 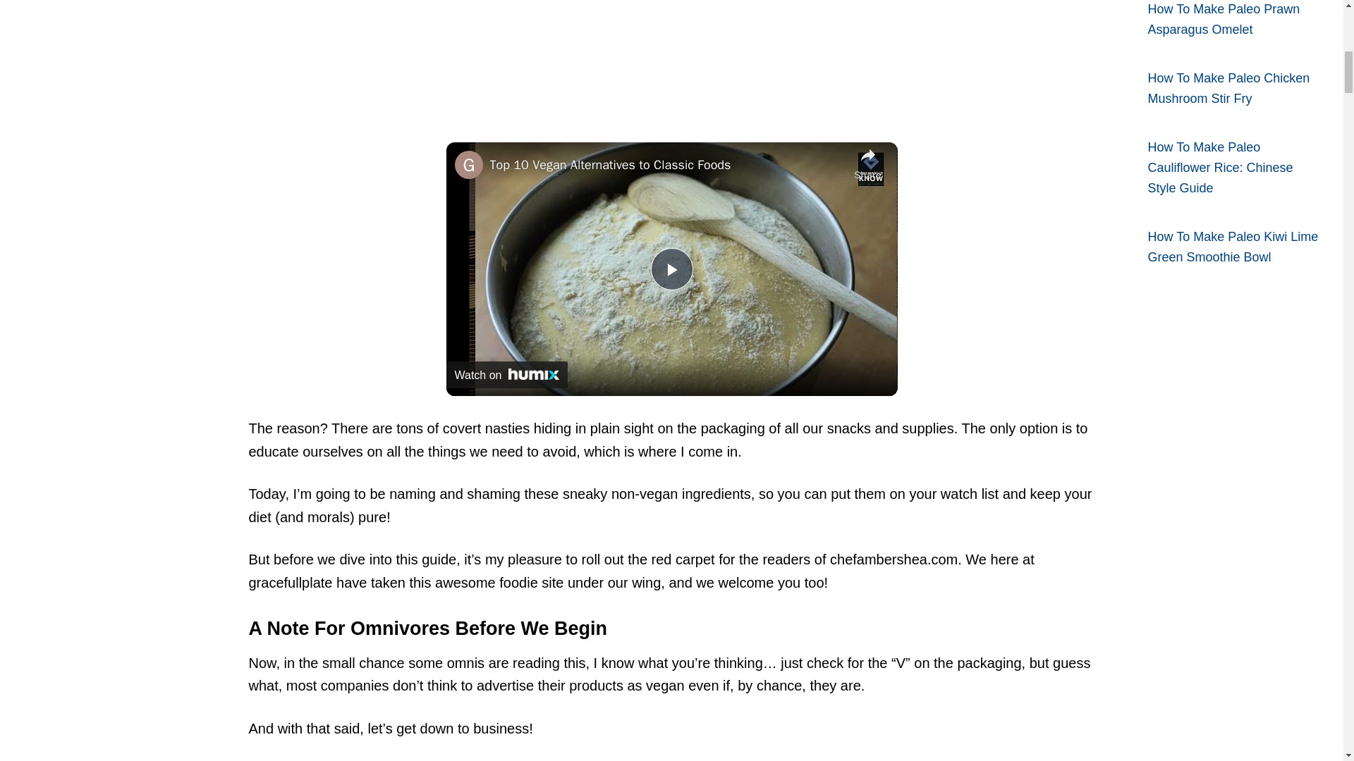 I want to click on Top 10 Vegan Alternatives to Classic Foods, so click(x=668, y=165).